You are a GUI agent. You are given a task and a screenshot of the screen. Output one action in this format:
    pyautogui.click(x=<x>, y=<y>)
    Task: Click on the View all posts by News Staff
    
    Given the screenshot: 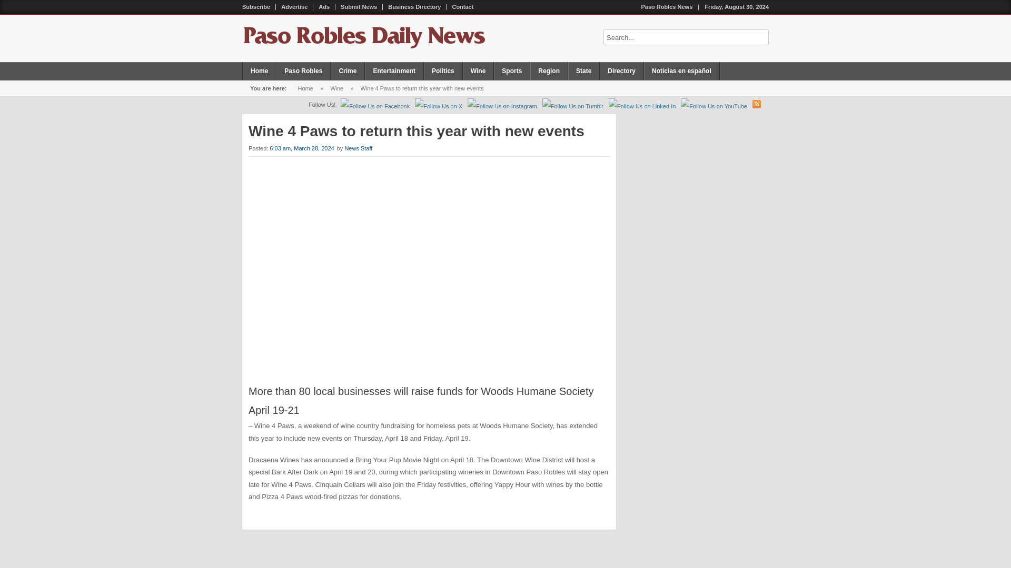 What is the action you would take?
    pyautogui.click(x=358, y=148)
    